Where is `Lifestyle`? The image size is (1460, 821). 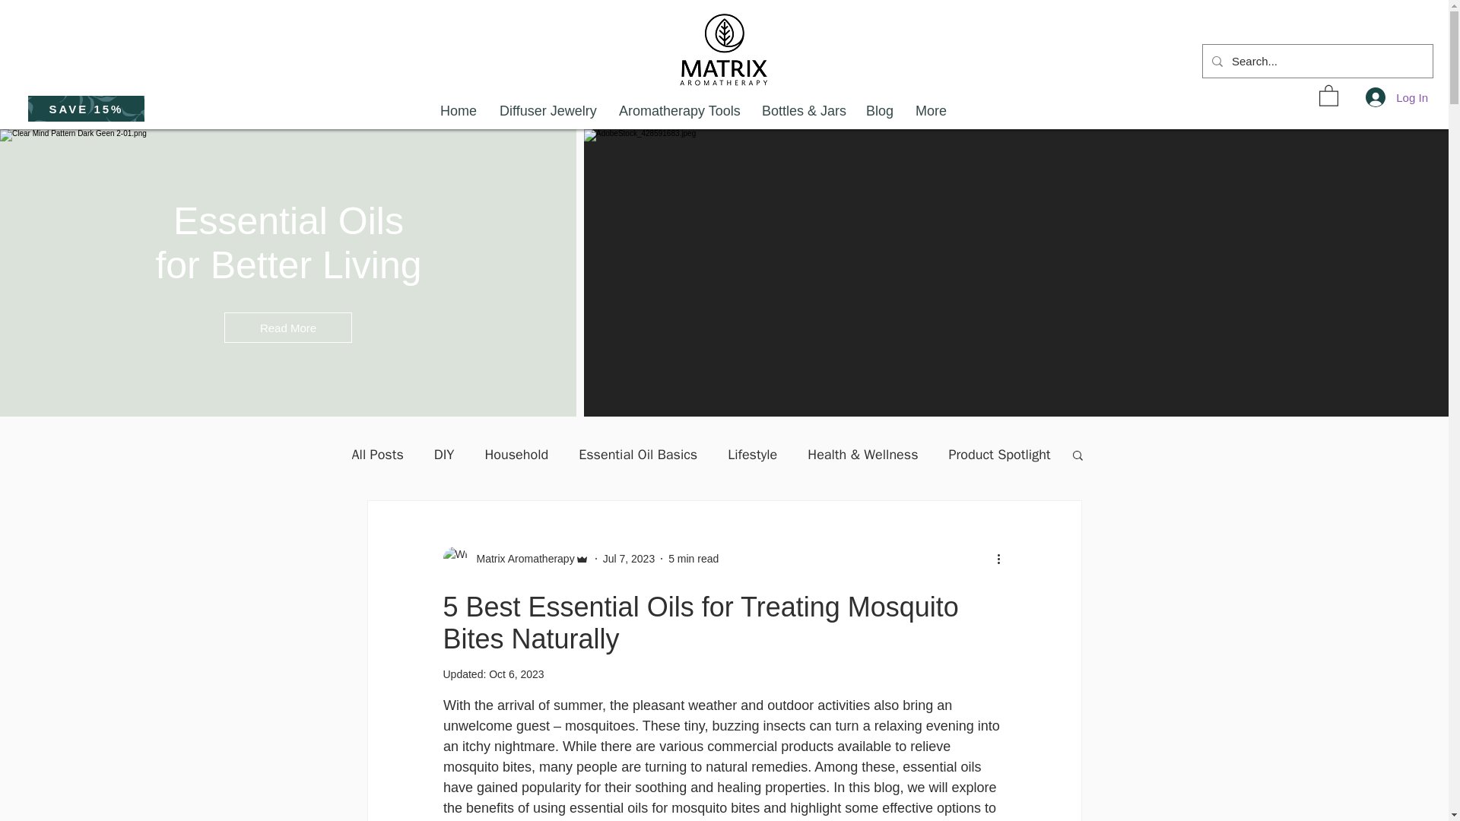 Lifestyle is located at coordinates (751, 455).